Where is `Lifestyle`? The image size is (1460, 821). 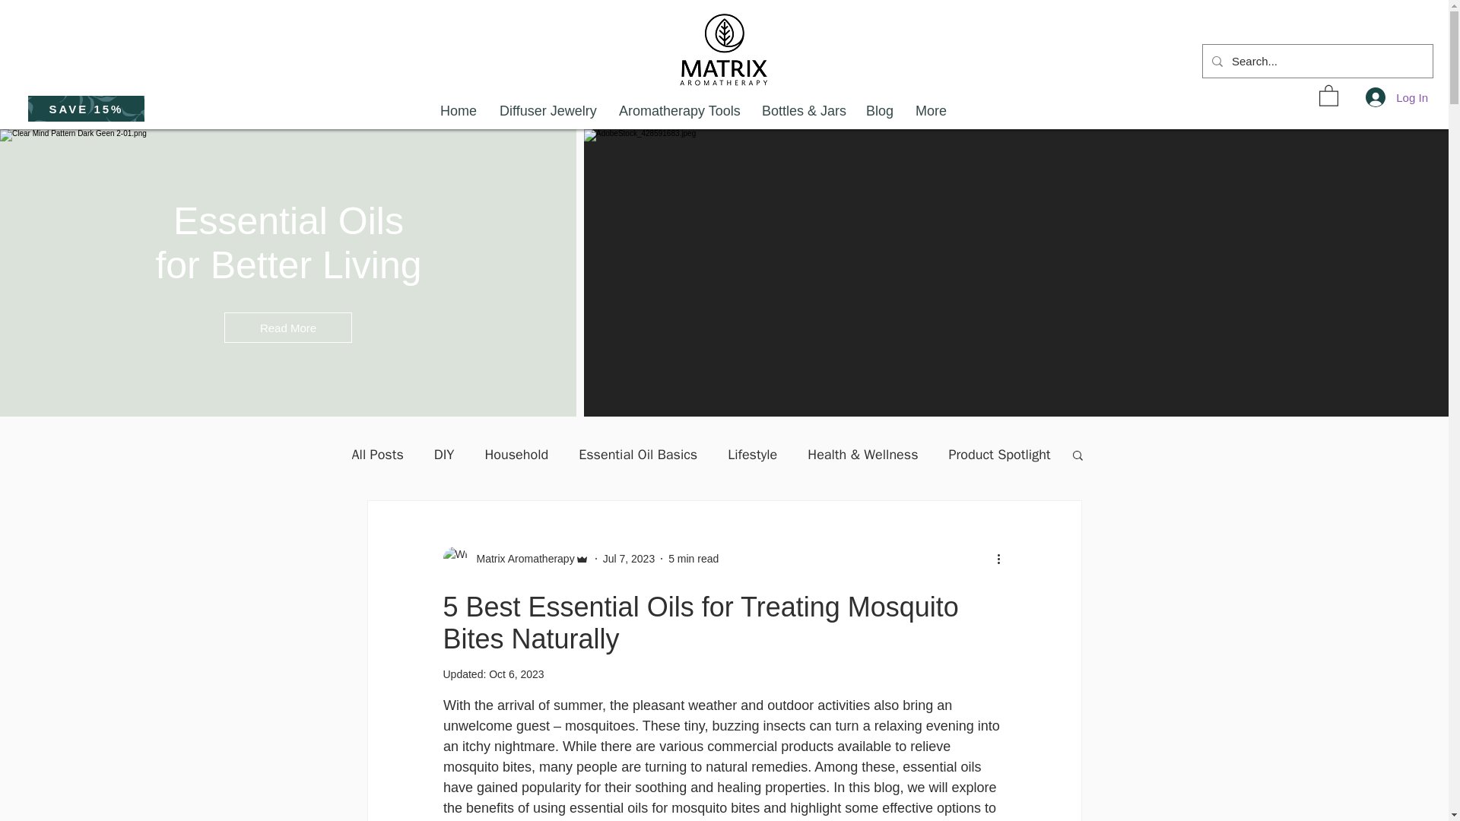 Lifestyle is located at coordinates (751, 455).